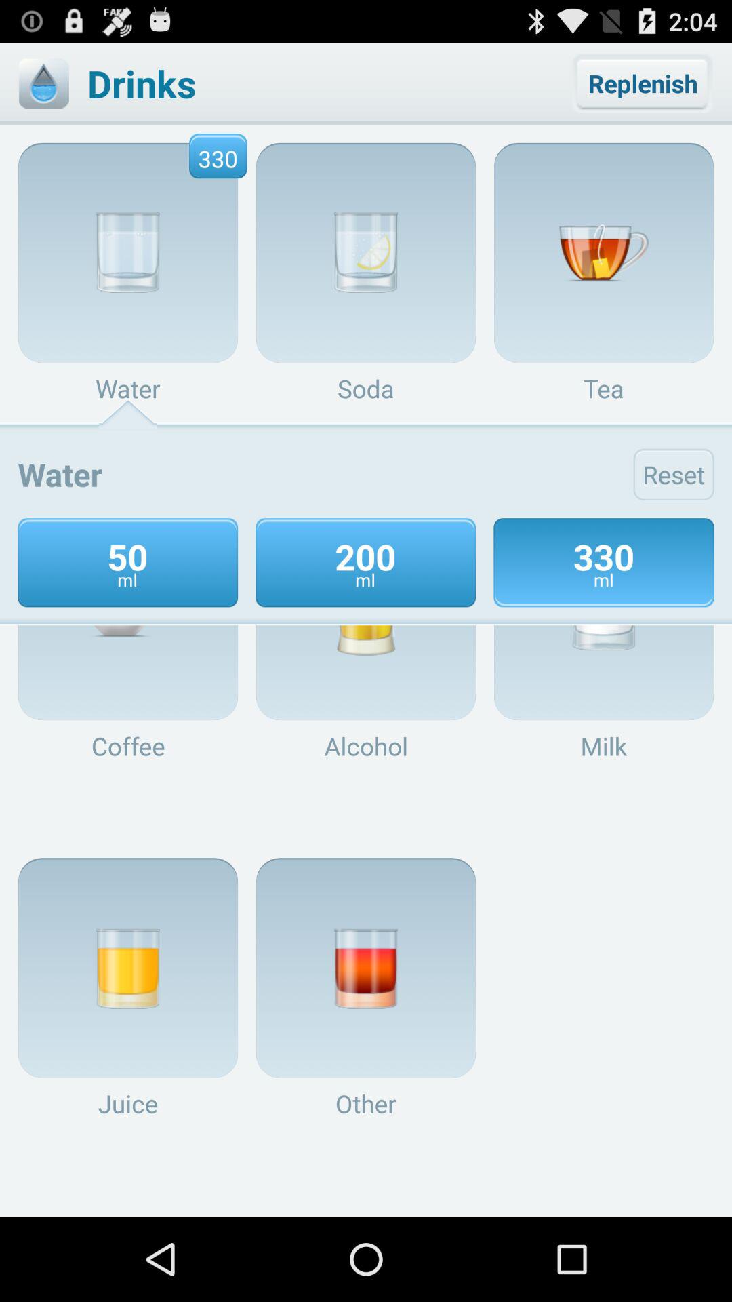  I want to click on click on the image above other, so click(366, 968).